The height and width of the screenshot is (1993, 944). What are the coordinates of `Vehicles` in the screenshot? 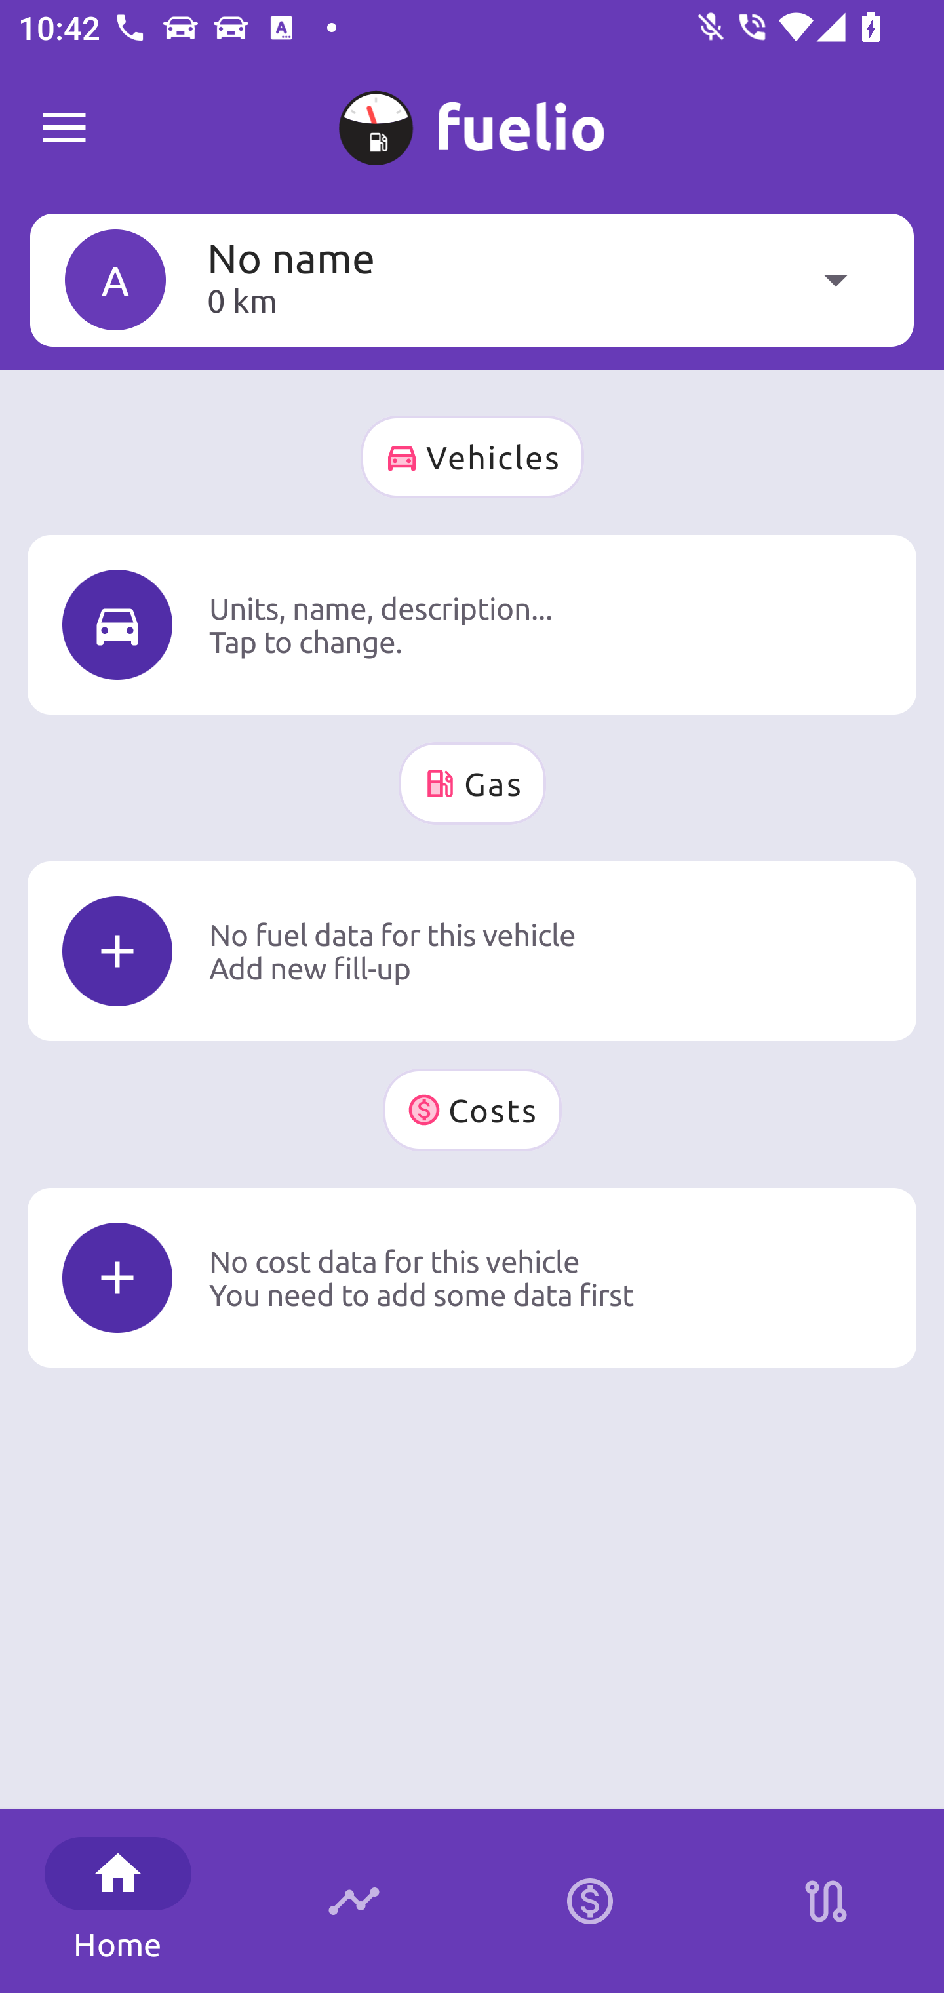 It's located at (472, 458).